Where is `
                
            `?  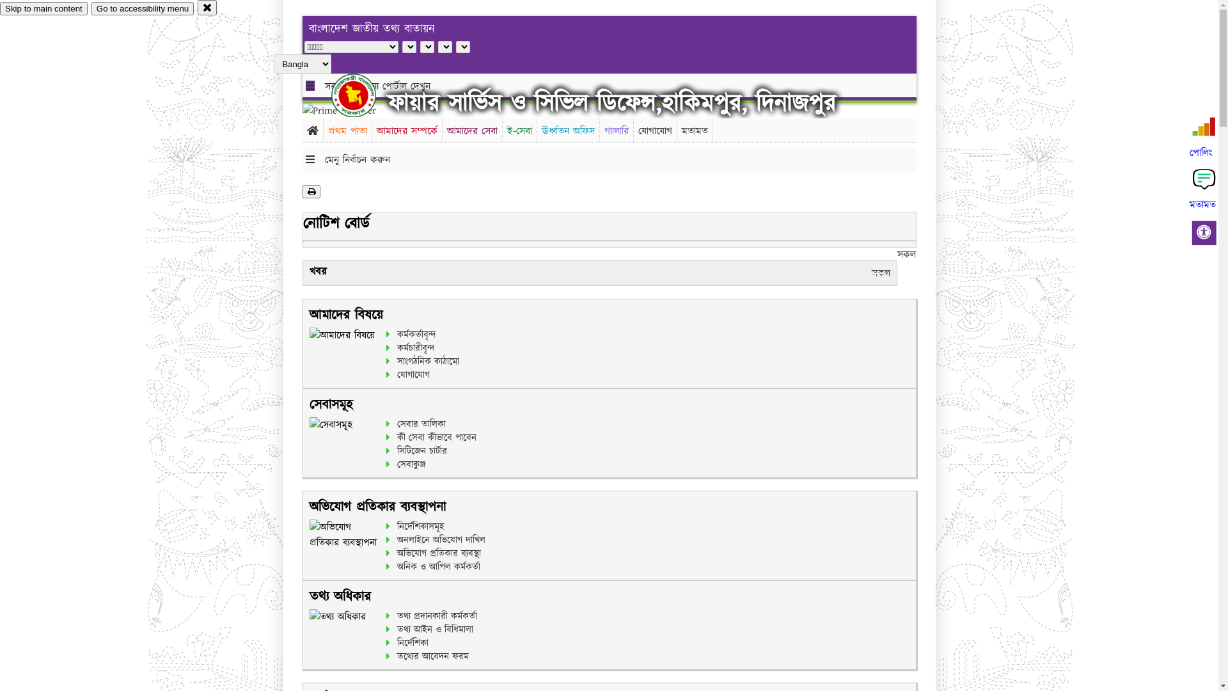

                
             is located at coordinates (365, 95).